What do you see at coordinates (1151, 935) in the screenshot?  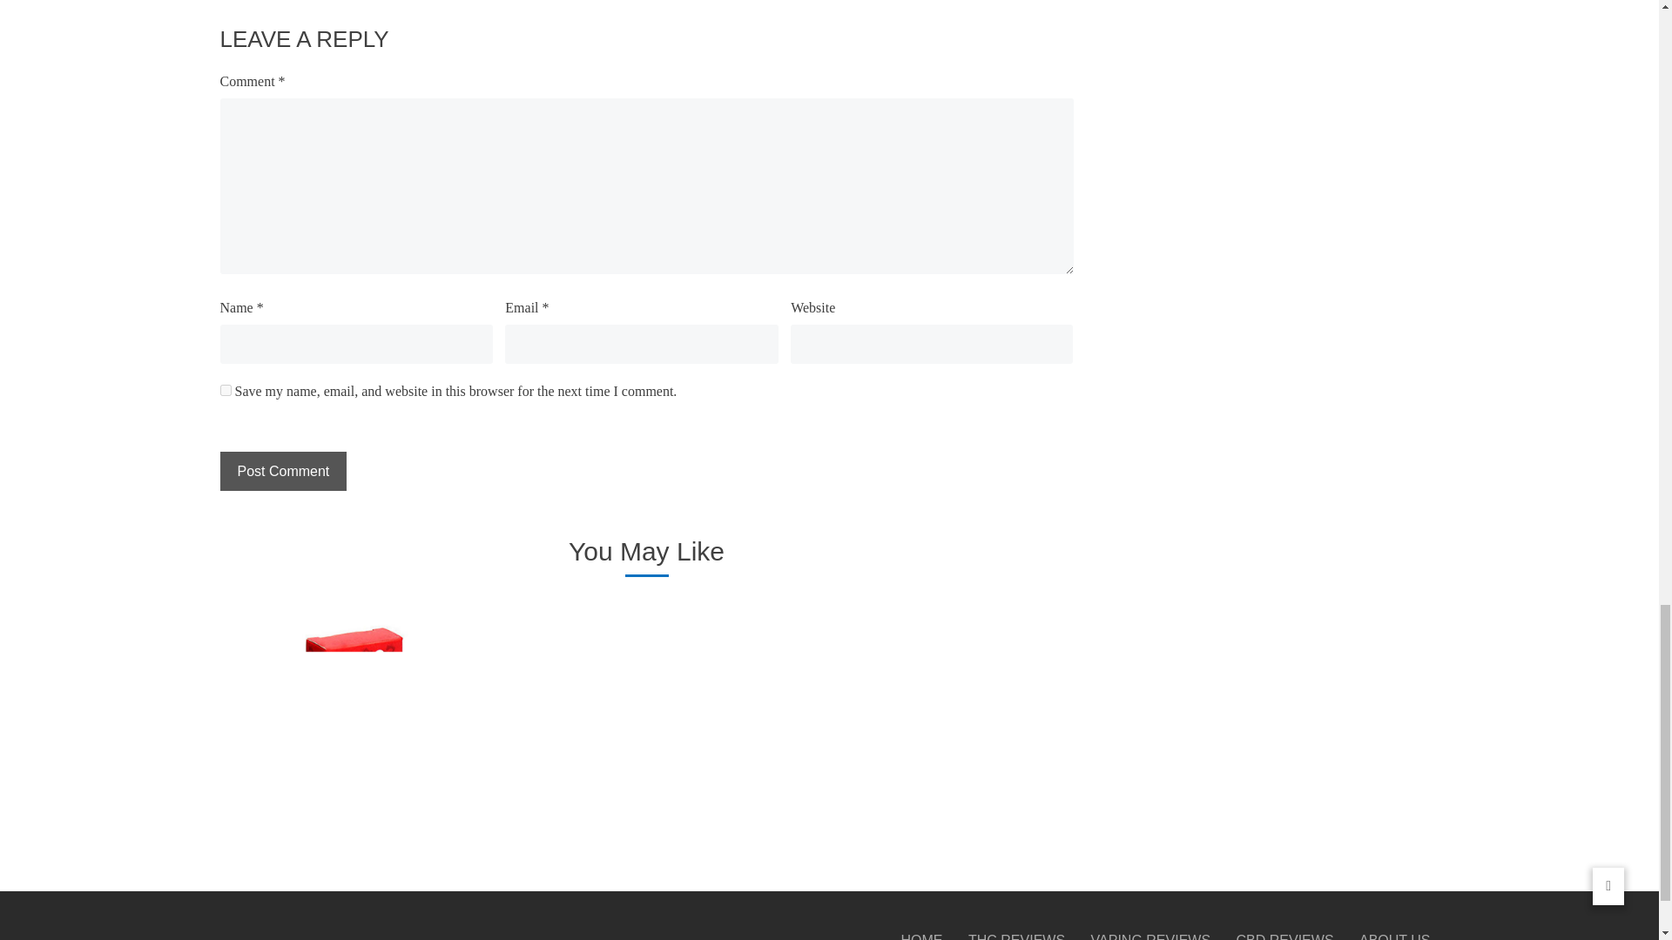 I see `VAPING REVIEWS` at bounding box center [1151, 935].